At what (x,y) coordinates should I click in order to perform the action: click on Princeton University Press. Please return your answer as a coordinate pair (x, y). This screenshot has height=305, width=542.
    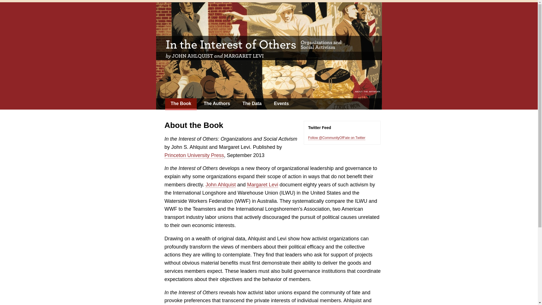
    Looking at the image, I should click on (194, 155).